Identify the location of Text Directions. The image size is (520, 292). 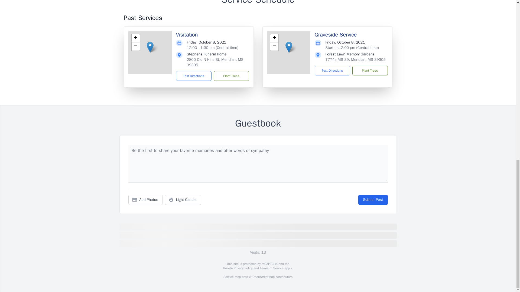
(332, 70).